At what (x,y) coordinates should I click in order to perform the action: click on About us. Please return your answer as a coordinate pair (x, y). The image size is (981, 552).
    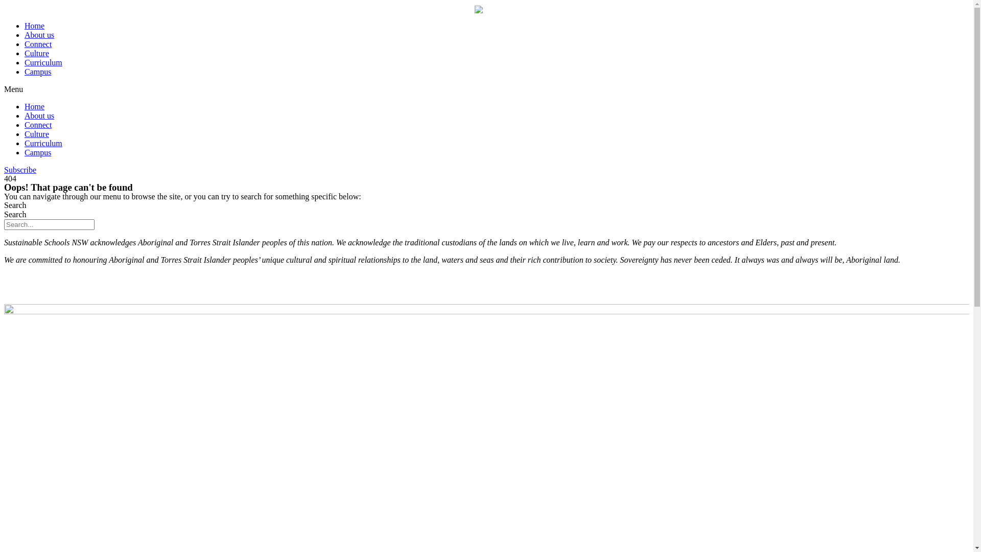
    Looking at the image, I should click on (39, 35).